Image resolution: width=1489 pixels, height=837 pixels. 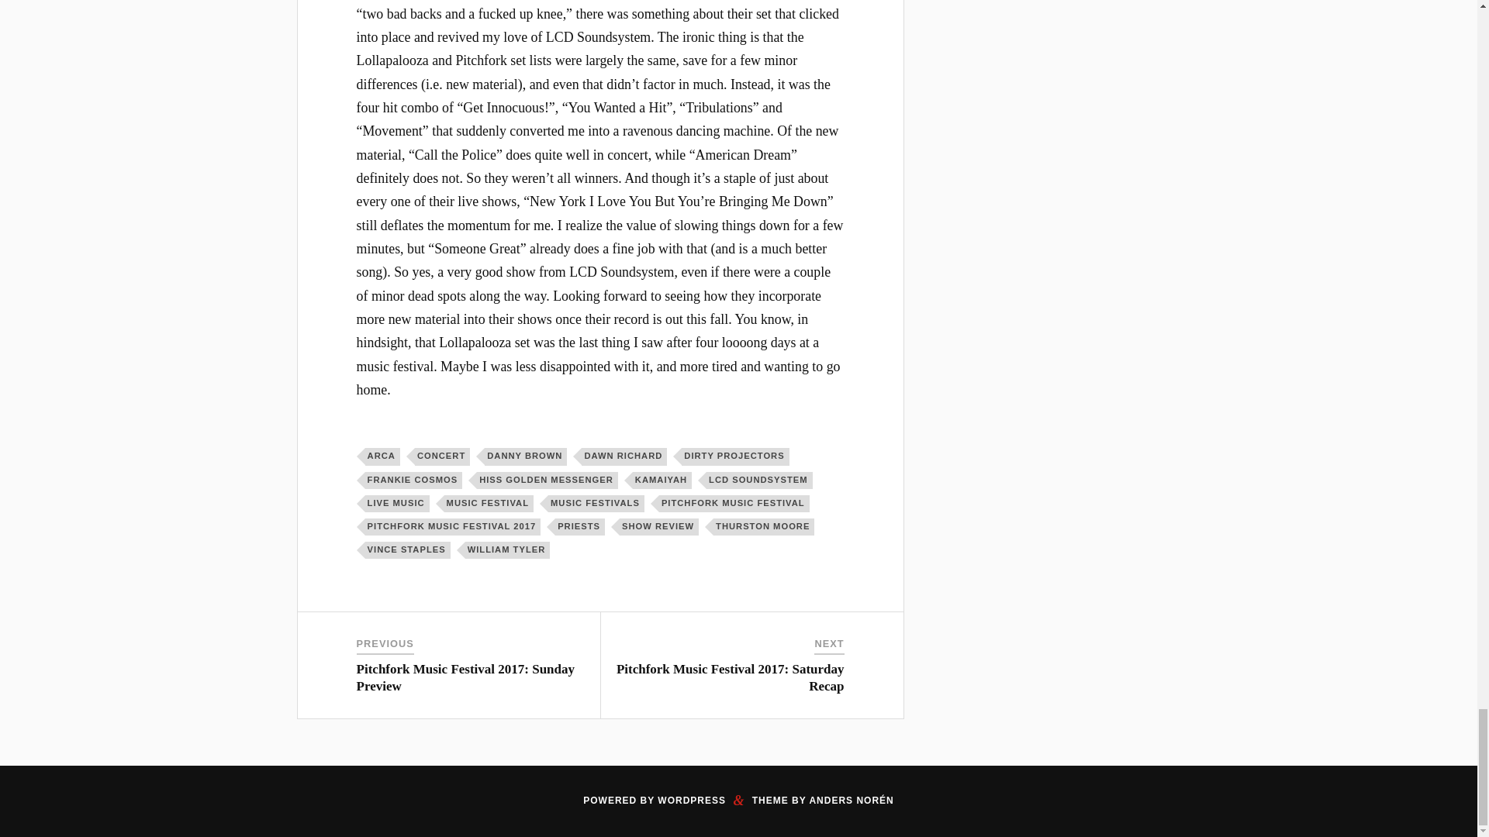 What do you see at coordinates (397, 504) in the screenshot?
I see `LIVE MUSIC` at bounding box center [397, 504].